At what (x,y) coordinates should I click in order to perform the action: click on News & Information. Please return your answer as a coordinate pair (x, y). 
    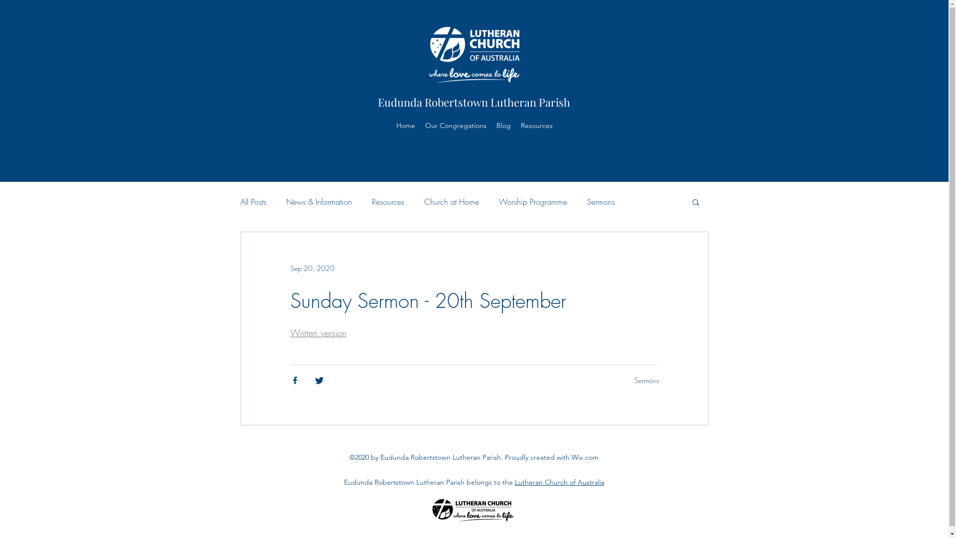
    Looking at the image, I should click on (319, 202).